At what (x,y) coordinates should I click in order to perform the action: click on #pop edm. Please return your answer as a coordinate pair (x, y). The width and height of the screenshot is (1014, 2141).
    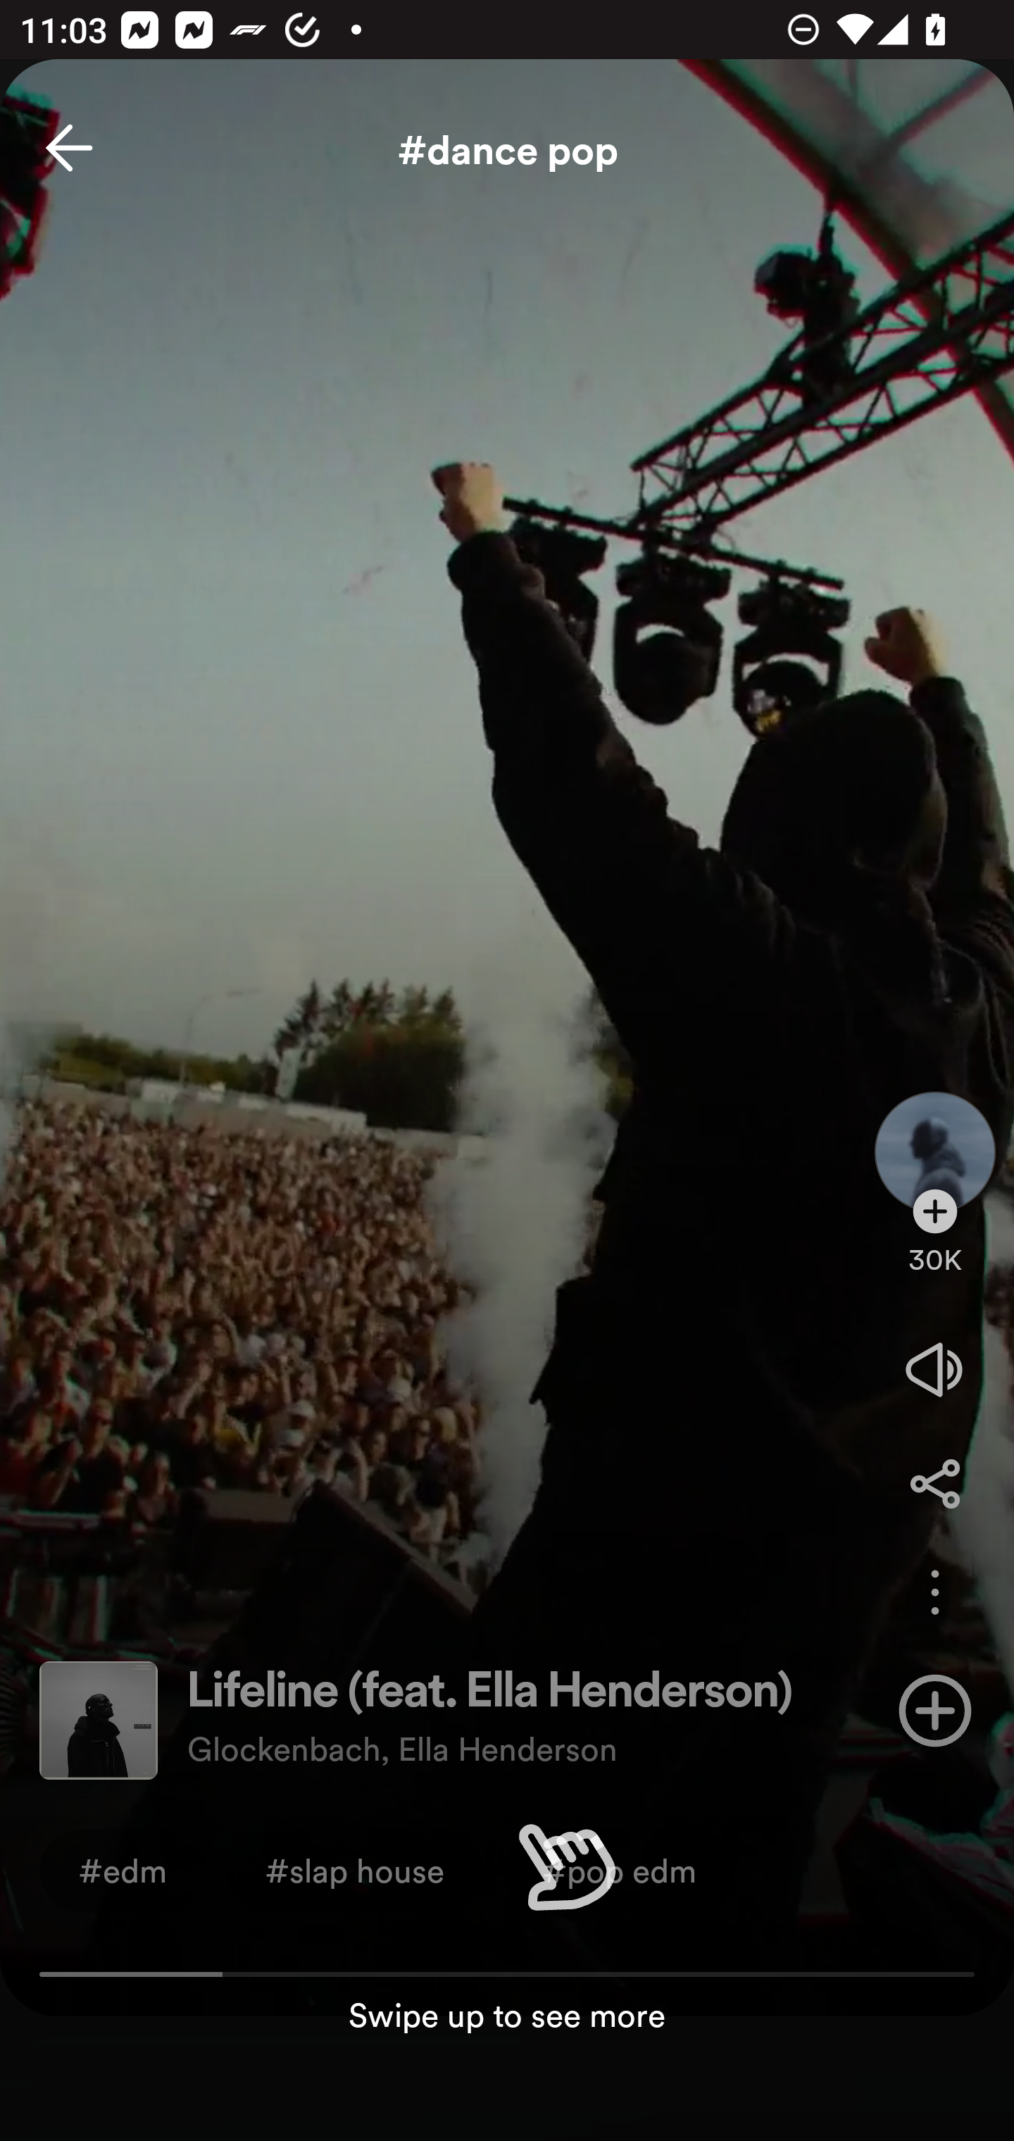
    Looking at the image, I should click on (620, 1870).